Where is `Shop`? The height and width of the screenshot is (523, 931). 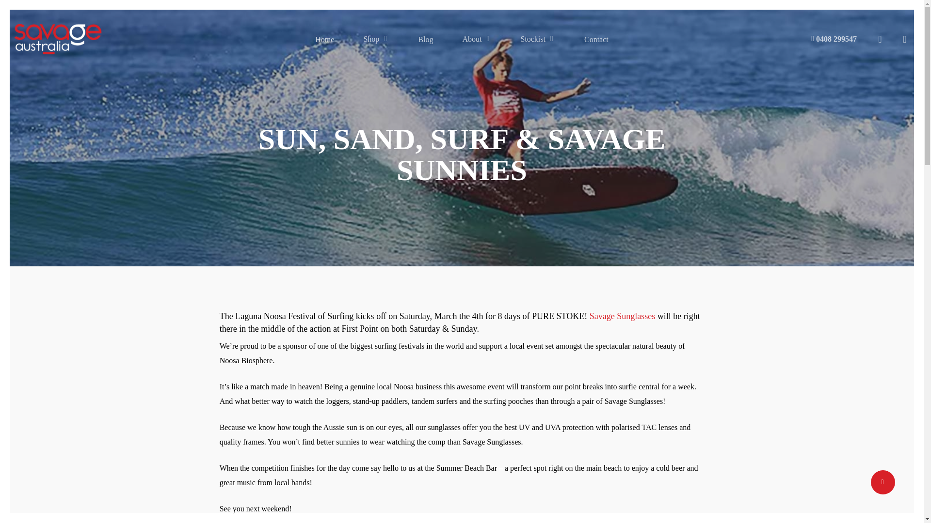 Shop is located at coordinates (376, 39).